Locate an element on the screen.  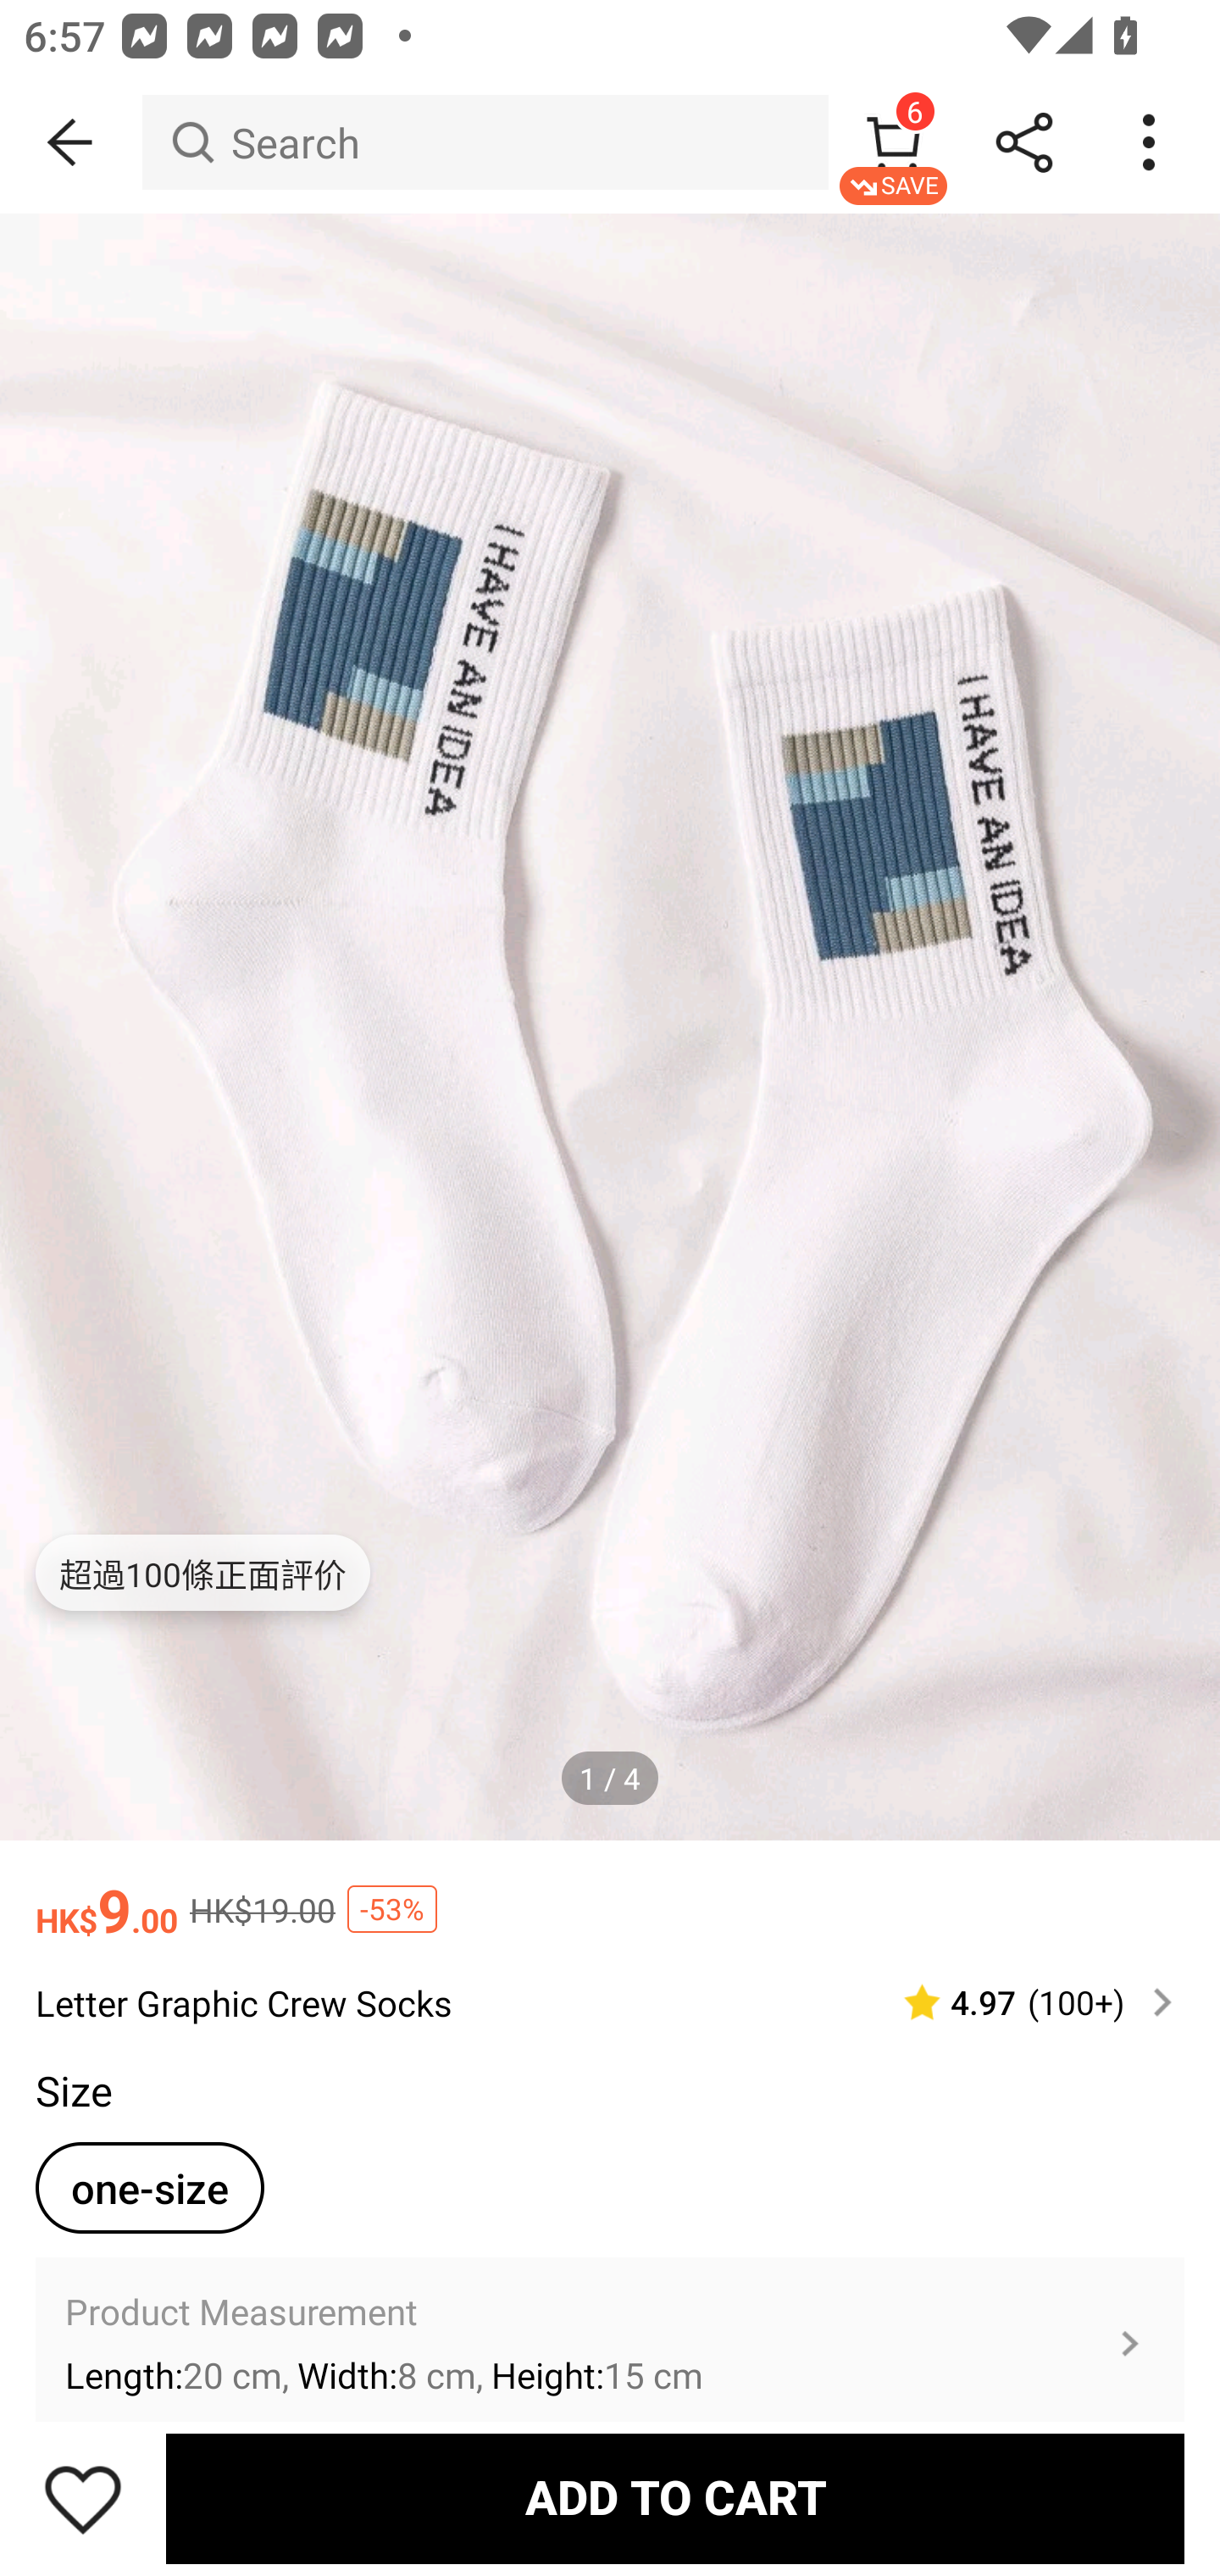
Search is located at coordinates (485, 142).